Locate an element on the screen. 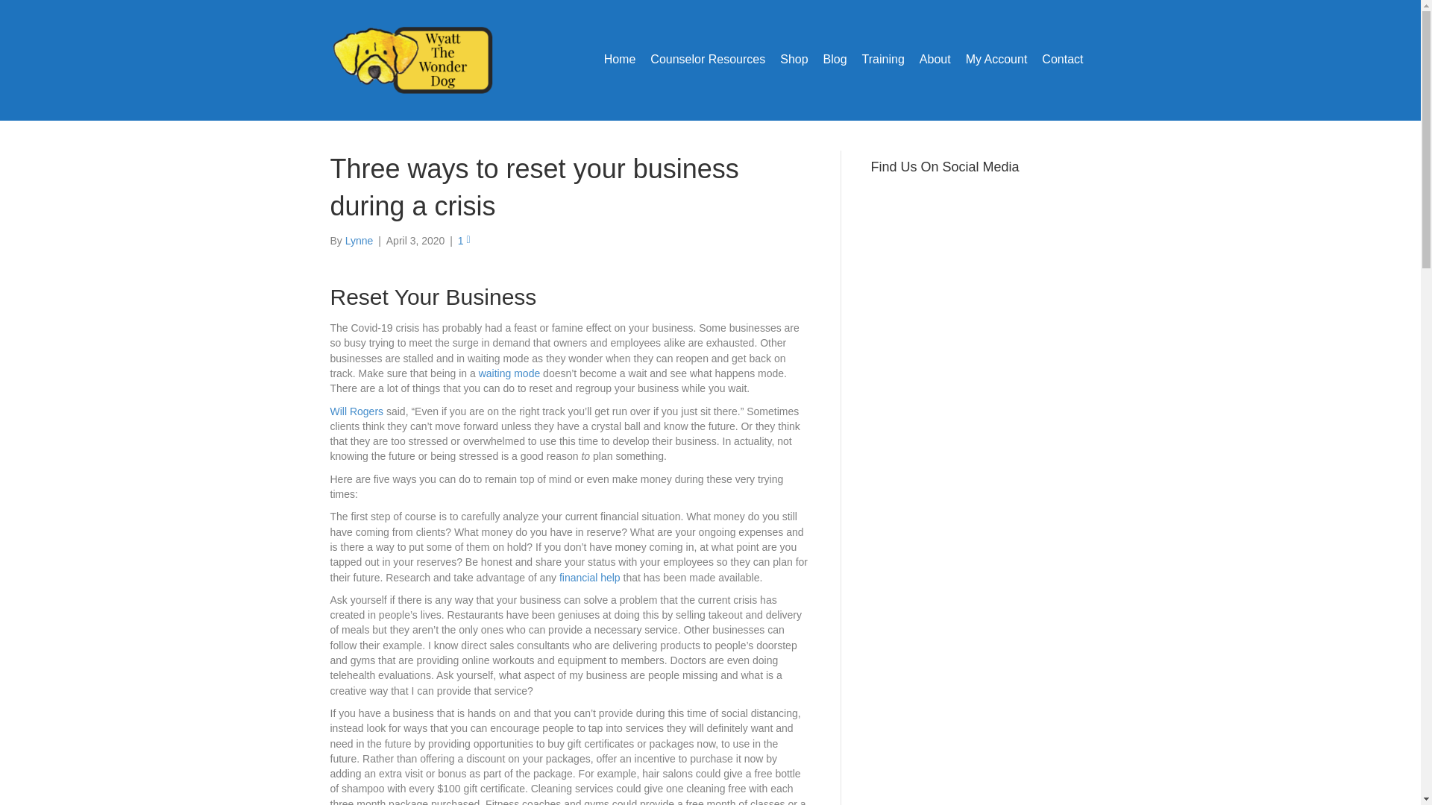  About is located at coordinates (935, 60).